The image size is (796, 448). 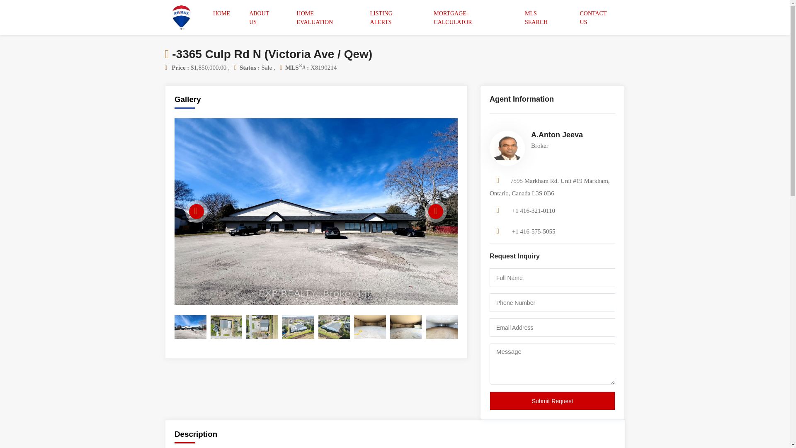 I want to click on HOME EVALUATION, so click(x=324, y=17).